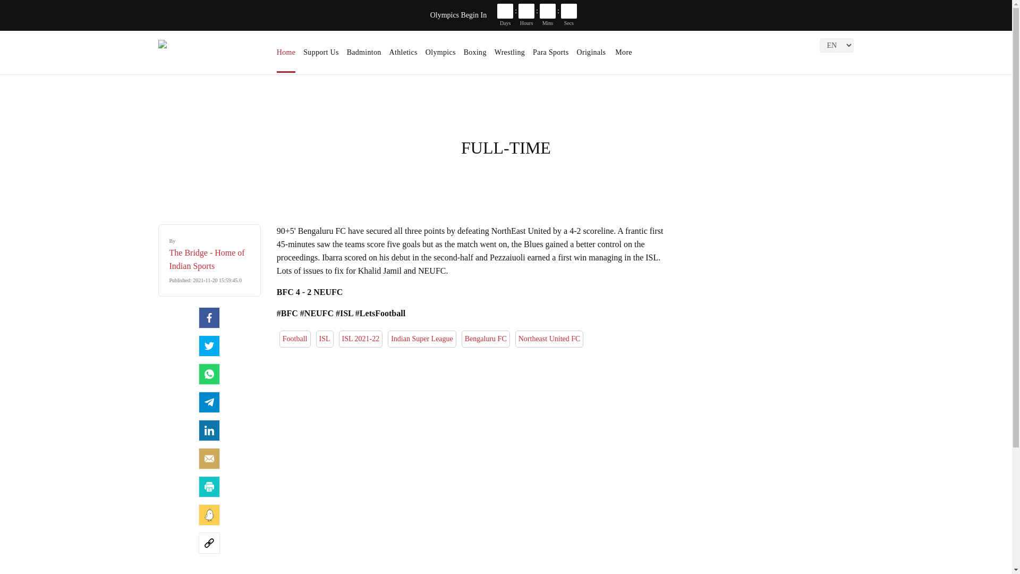 Image resolution: width=1020 pixels, height=574 pixels. I want to click on Home, so click(286, 56).